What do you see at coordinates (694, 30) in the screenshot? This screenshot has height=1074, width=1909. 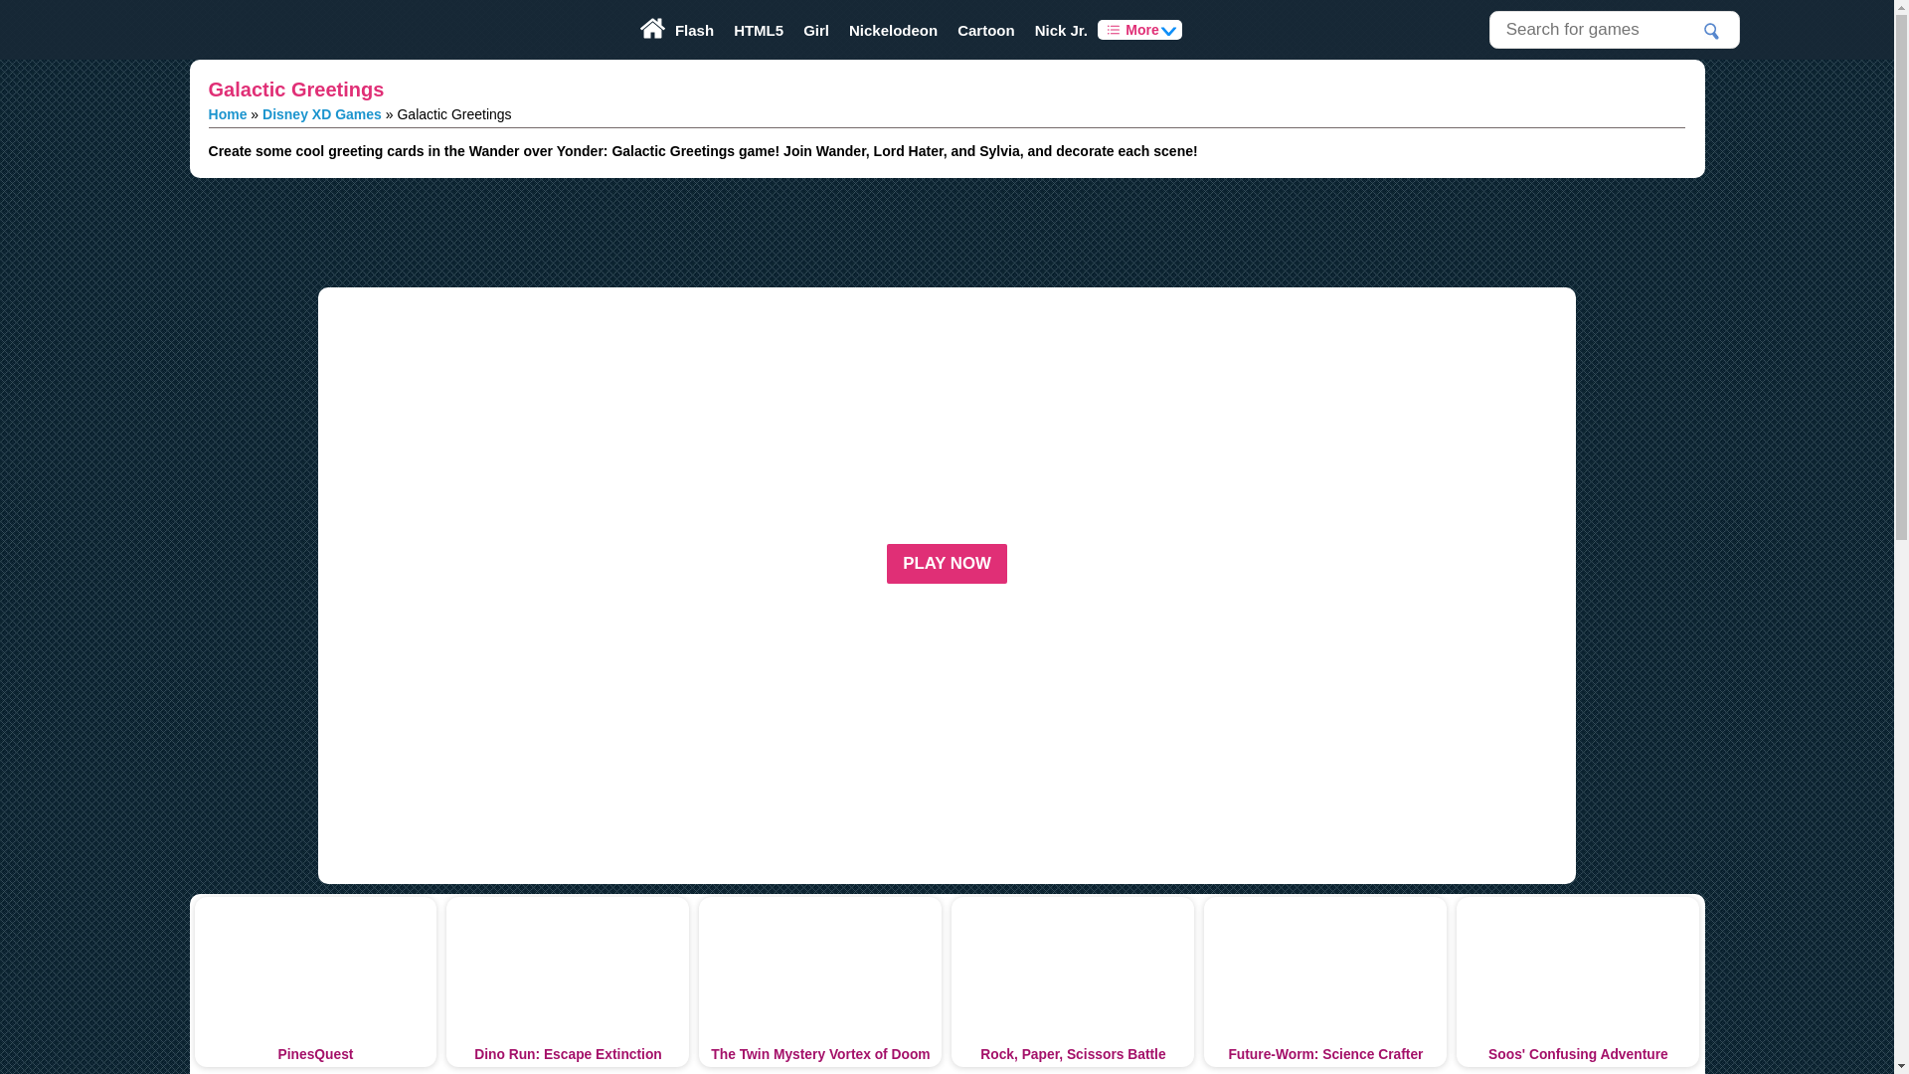 I see `Flash Games` at bounding box center [694, 30].